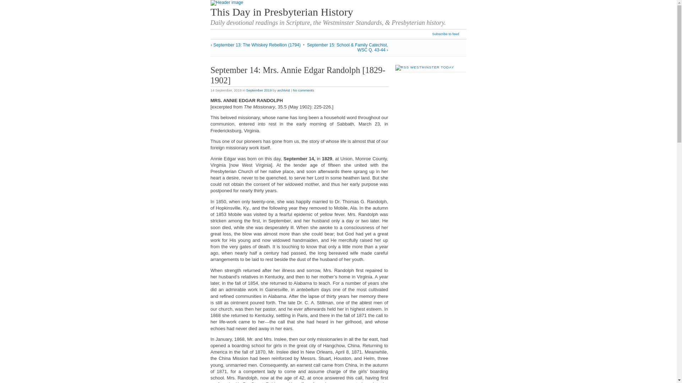 Image resolution: width=682 pixels, height=383 pixels. Describe the element at coordinates (281, 12) in the screenshot. I see `Return to main page` at that location.